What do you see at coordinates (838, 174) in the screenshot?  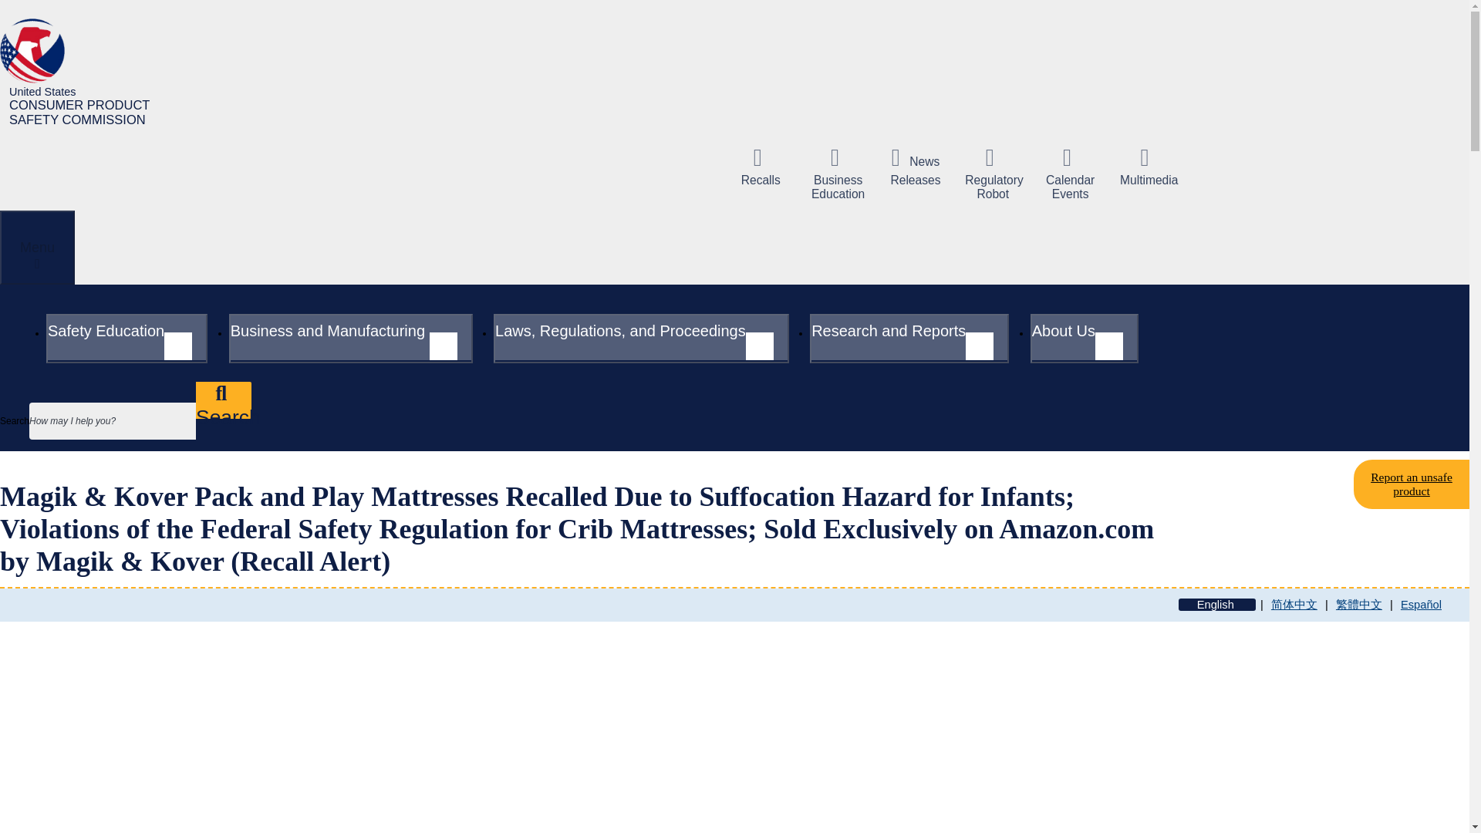 I see `Copy Link` at bounding box center [838, 174].